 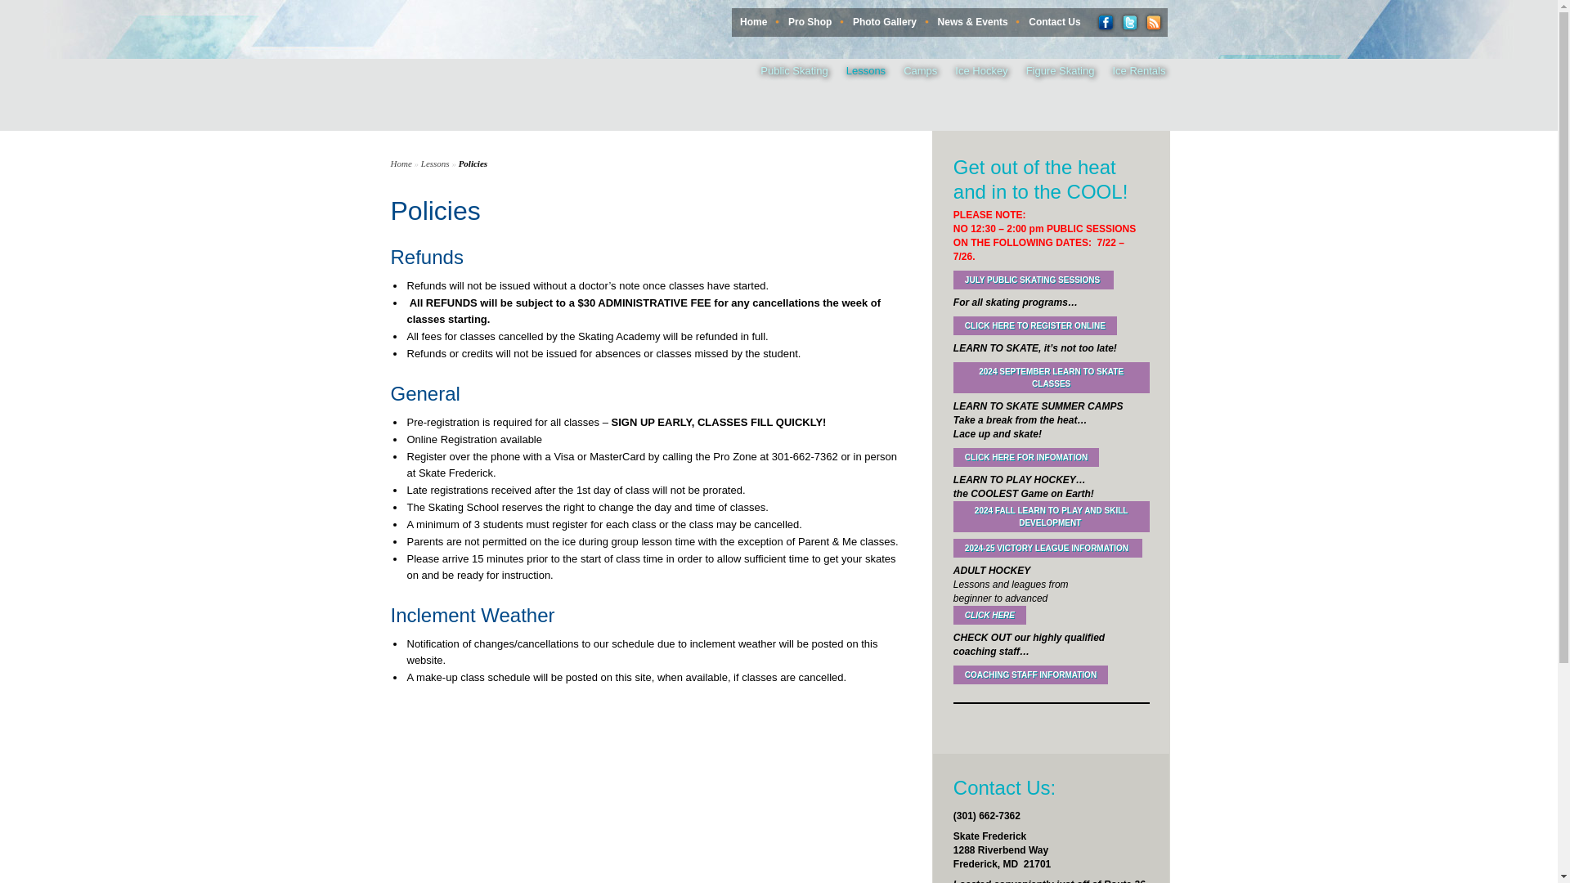 What do you see at coordinates (1053, 21) in the screenshot?
I see `Contact Us` at bounding box center [1053, 21].